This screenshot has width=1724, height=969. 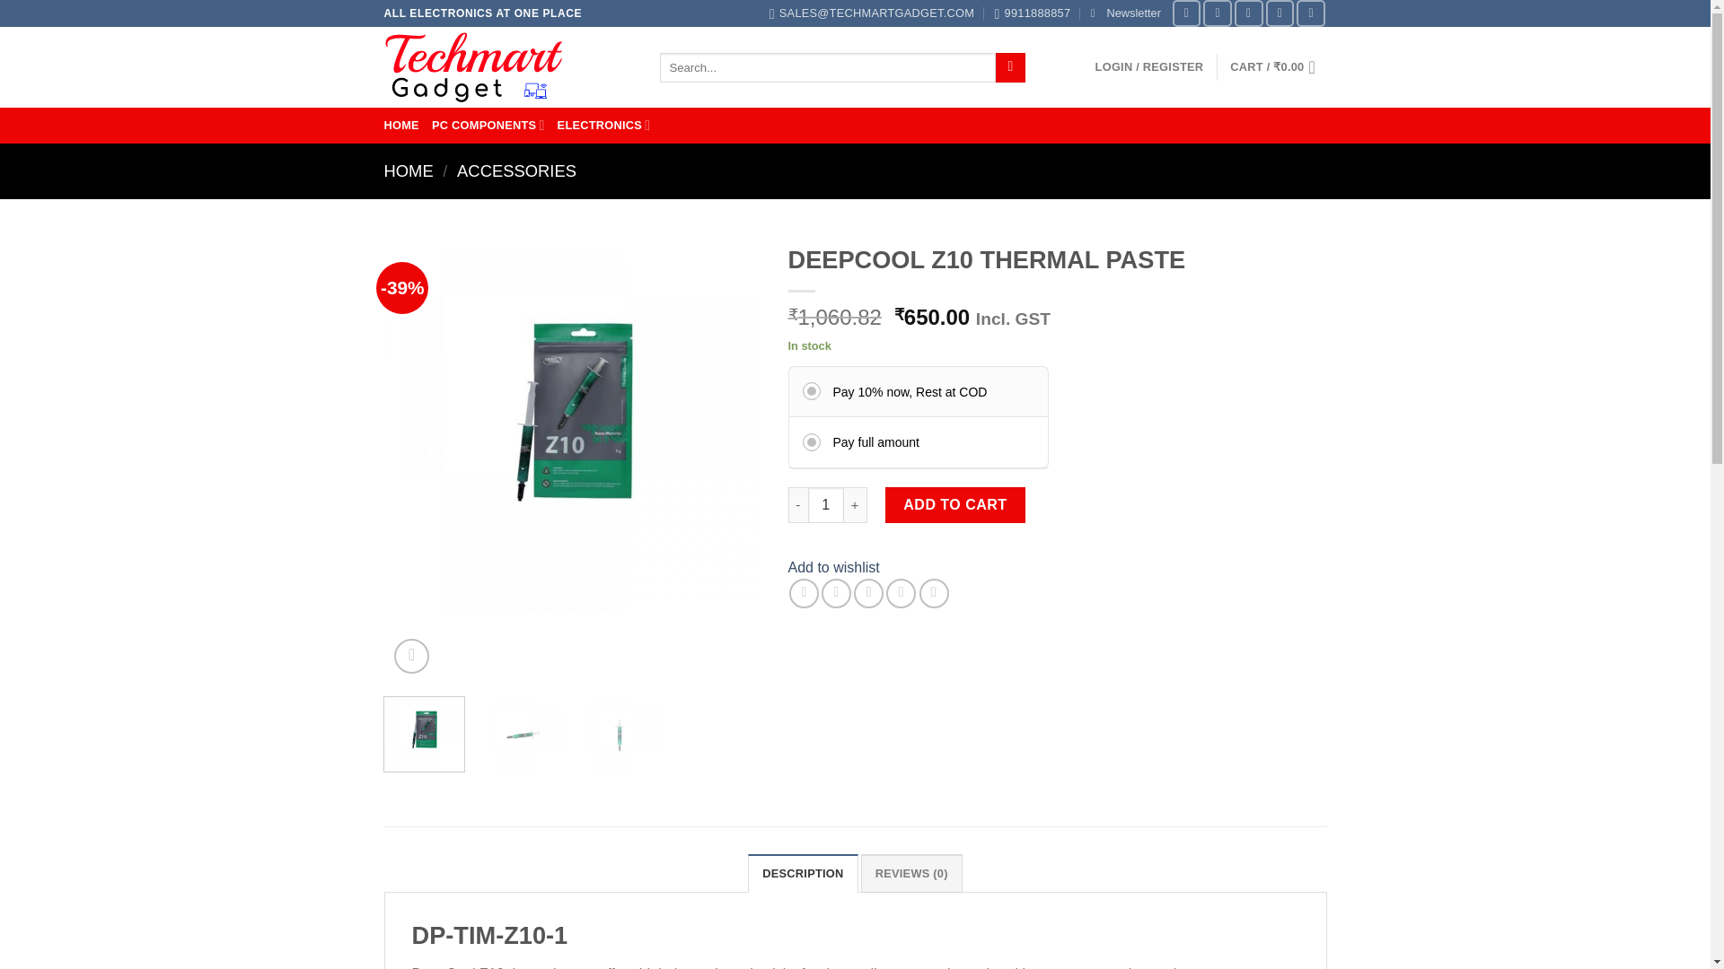 I want to click on Zoom, so click(x=411, y=655).